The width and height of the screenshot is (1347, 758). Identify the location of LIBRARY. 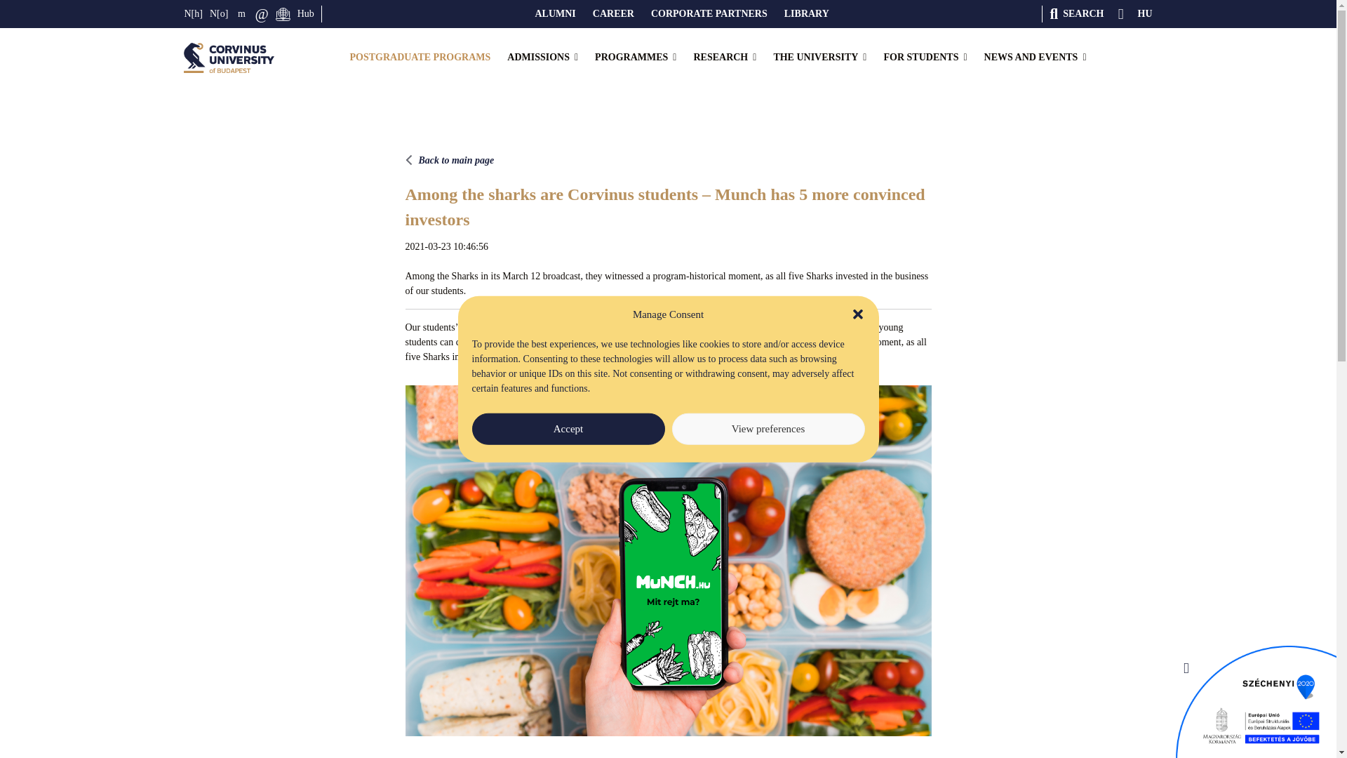
(807, 14).